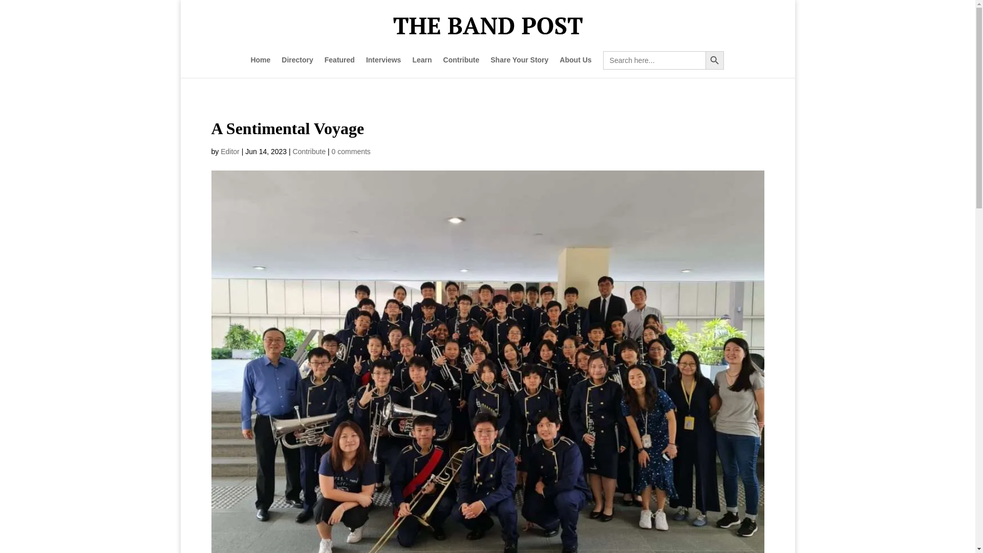  I want to click on 0 comments, so click(351, 152).